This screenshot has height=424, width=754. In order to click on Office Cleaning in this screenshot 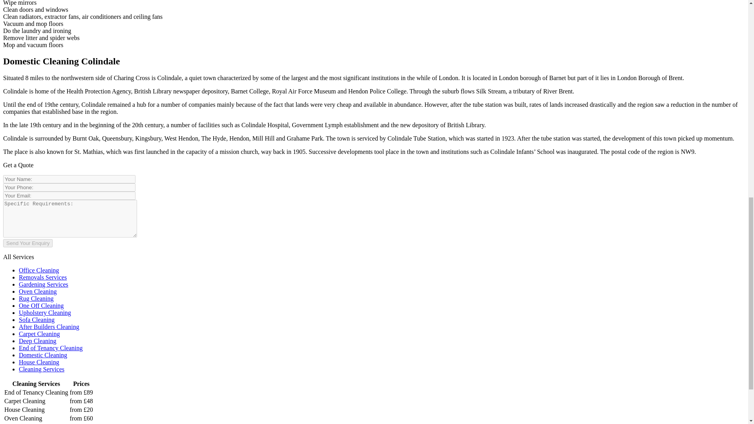, I will do `click(38, 270)`.